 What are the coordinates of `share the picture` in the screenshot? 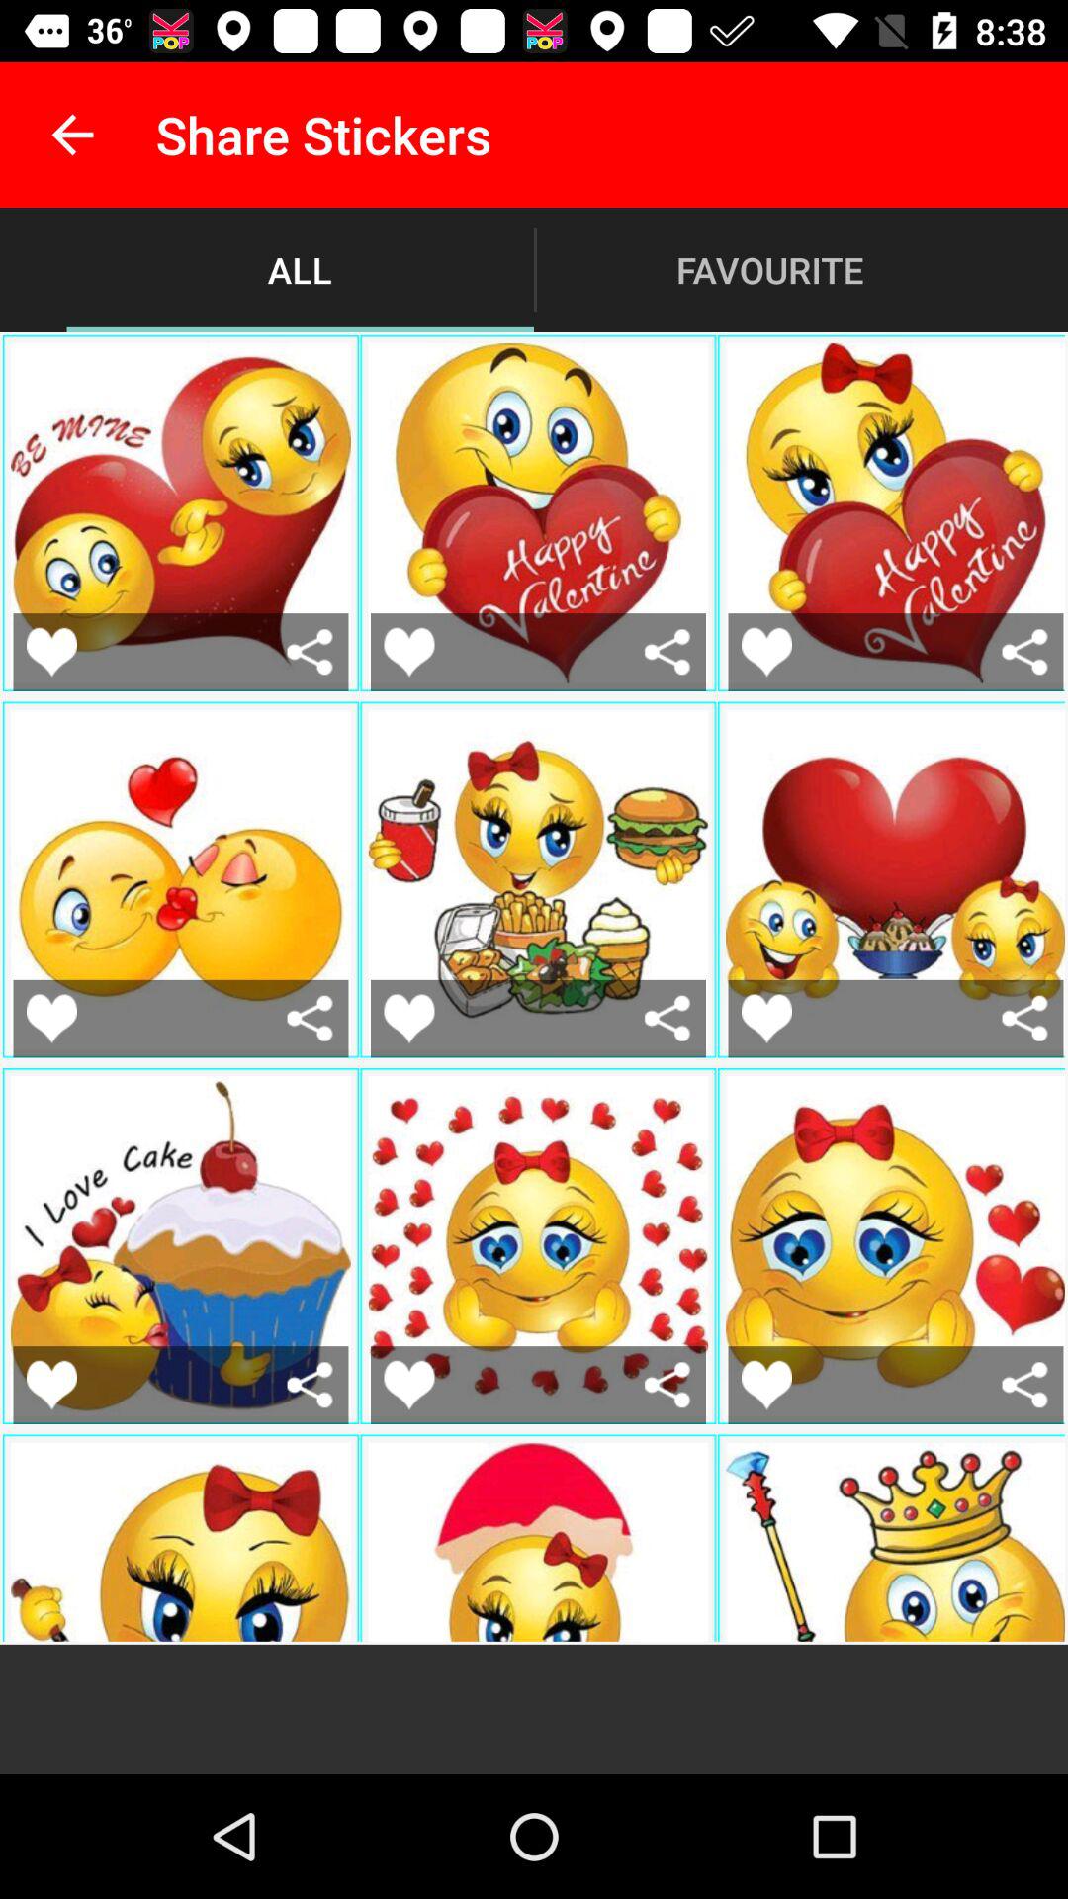 It's located at (311, 1385).